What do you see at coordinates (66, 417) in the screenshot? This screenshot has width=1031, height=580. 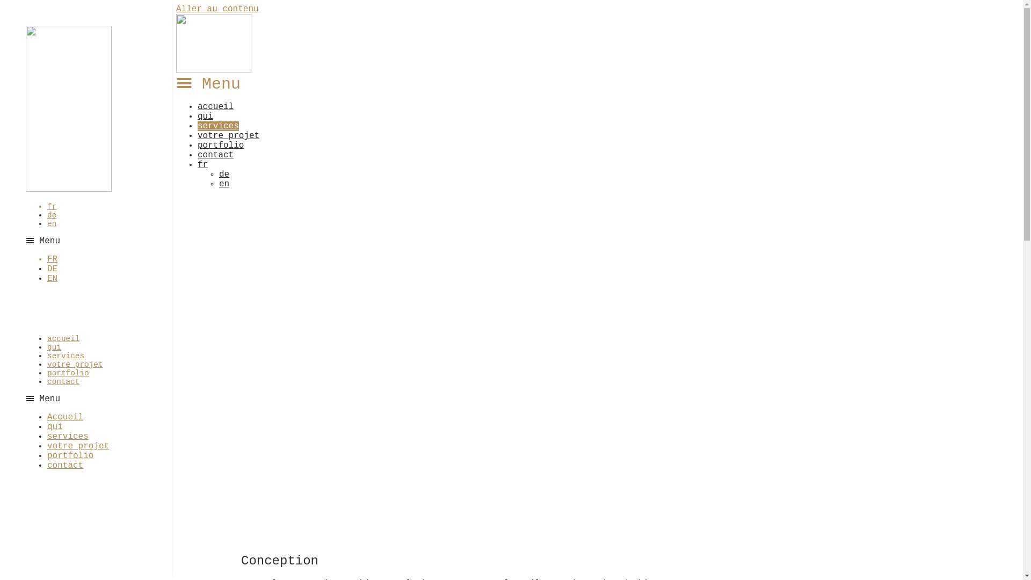 I see `Accueil` at bounding box center [66, 417].